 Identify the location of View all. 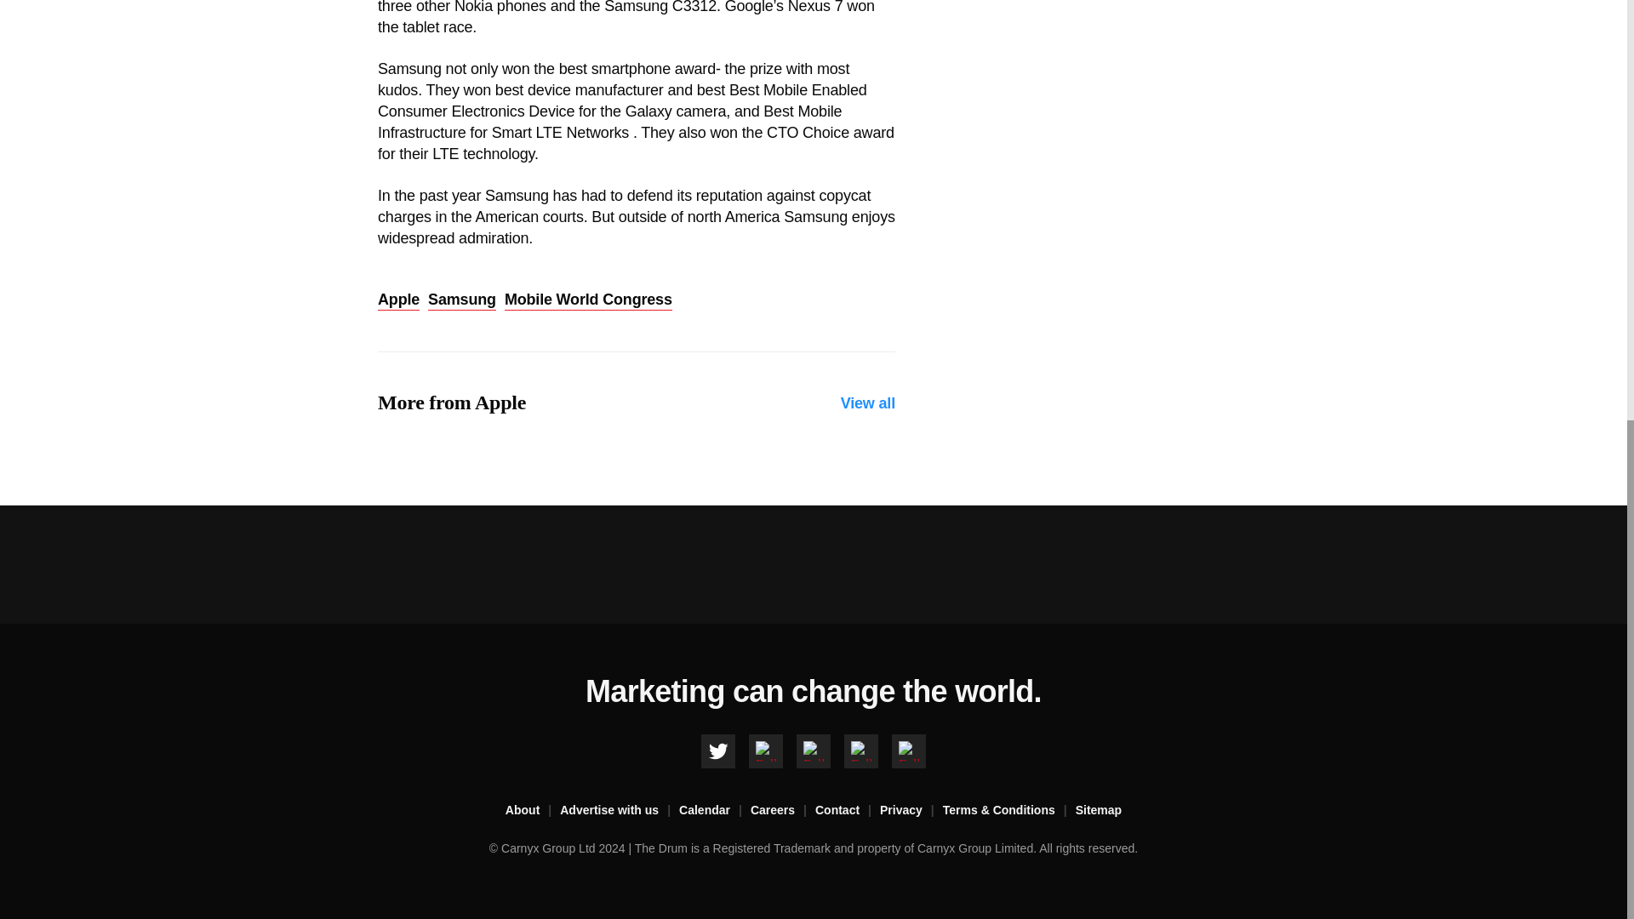
(868, 403).